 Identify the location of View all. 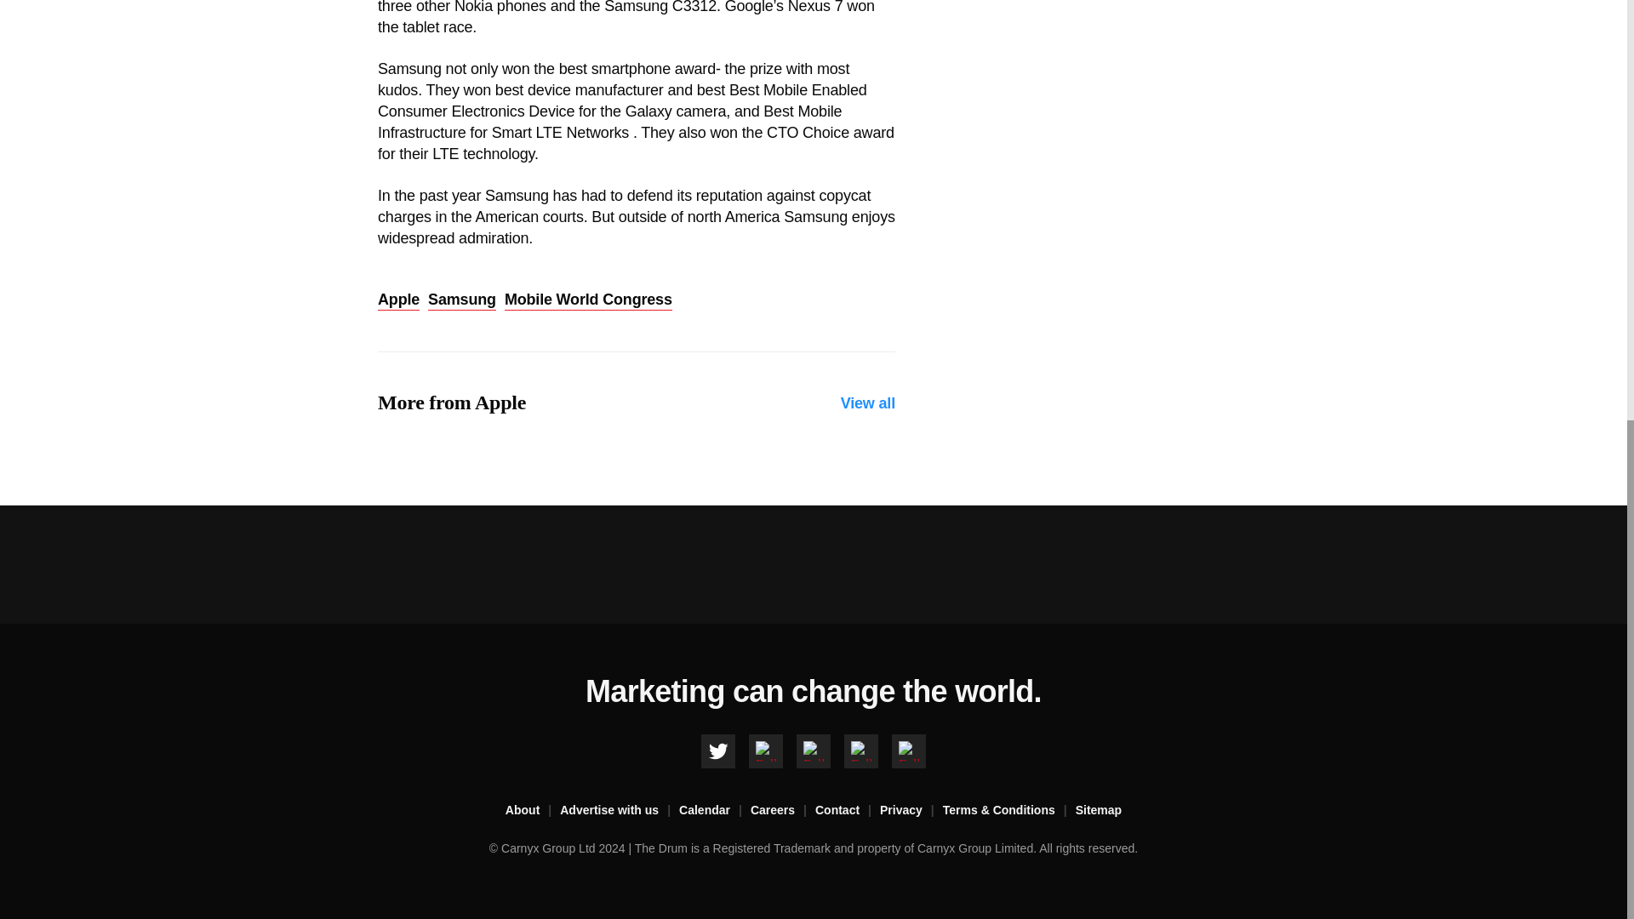
(868, 403).